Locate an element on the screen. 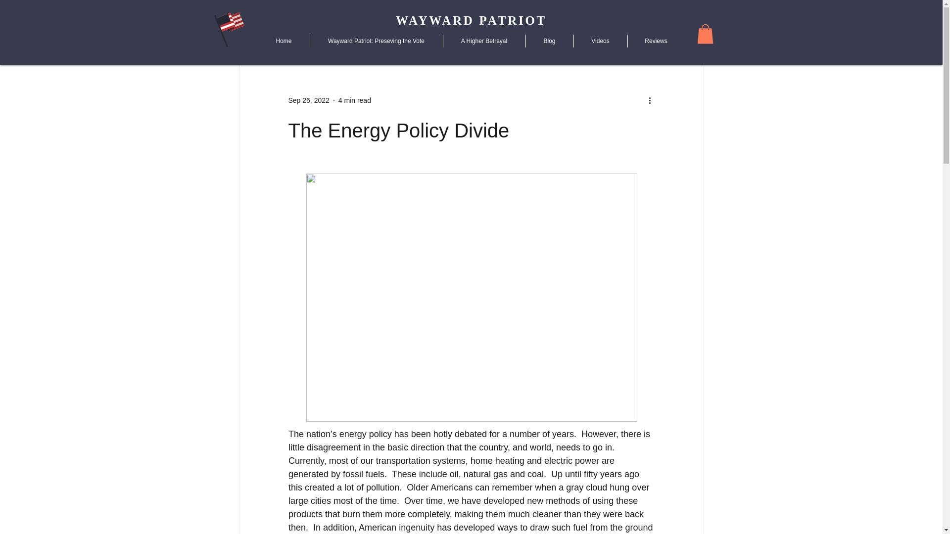  Sep 26, 2022 is located at coordinates (308, 100).